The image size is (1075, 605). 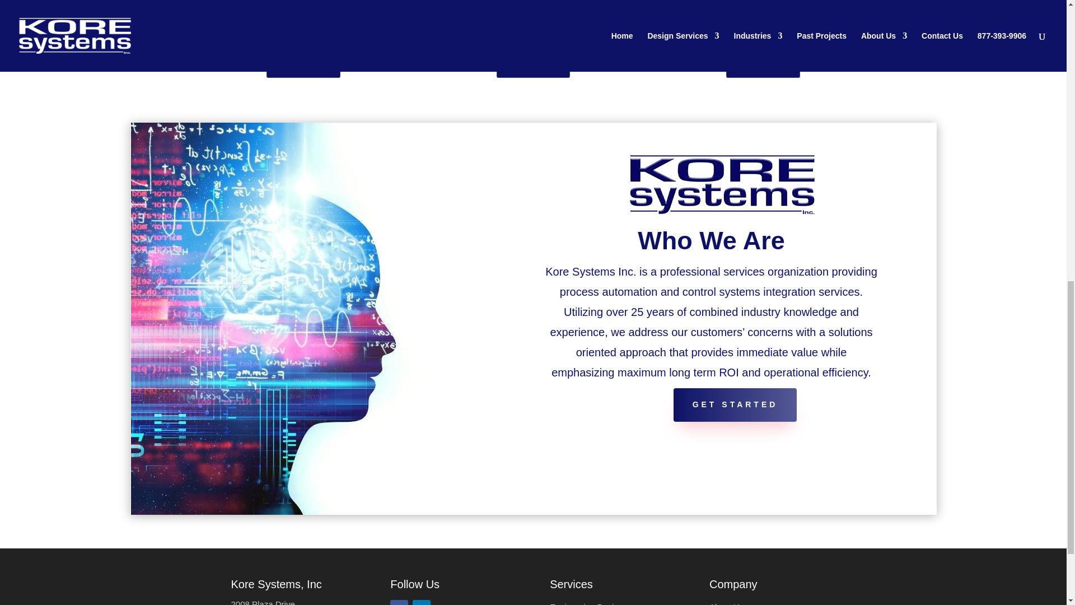 What do you see at coordinates (265, 602) in the screenshot?
I see `Kore Systems Location` at bounding box center [265, 602].